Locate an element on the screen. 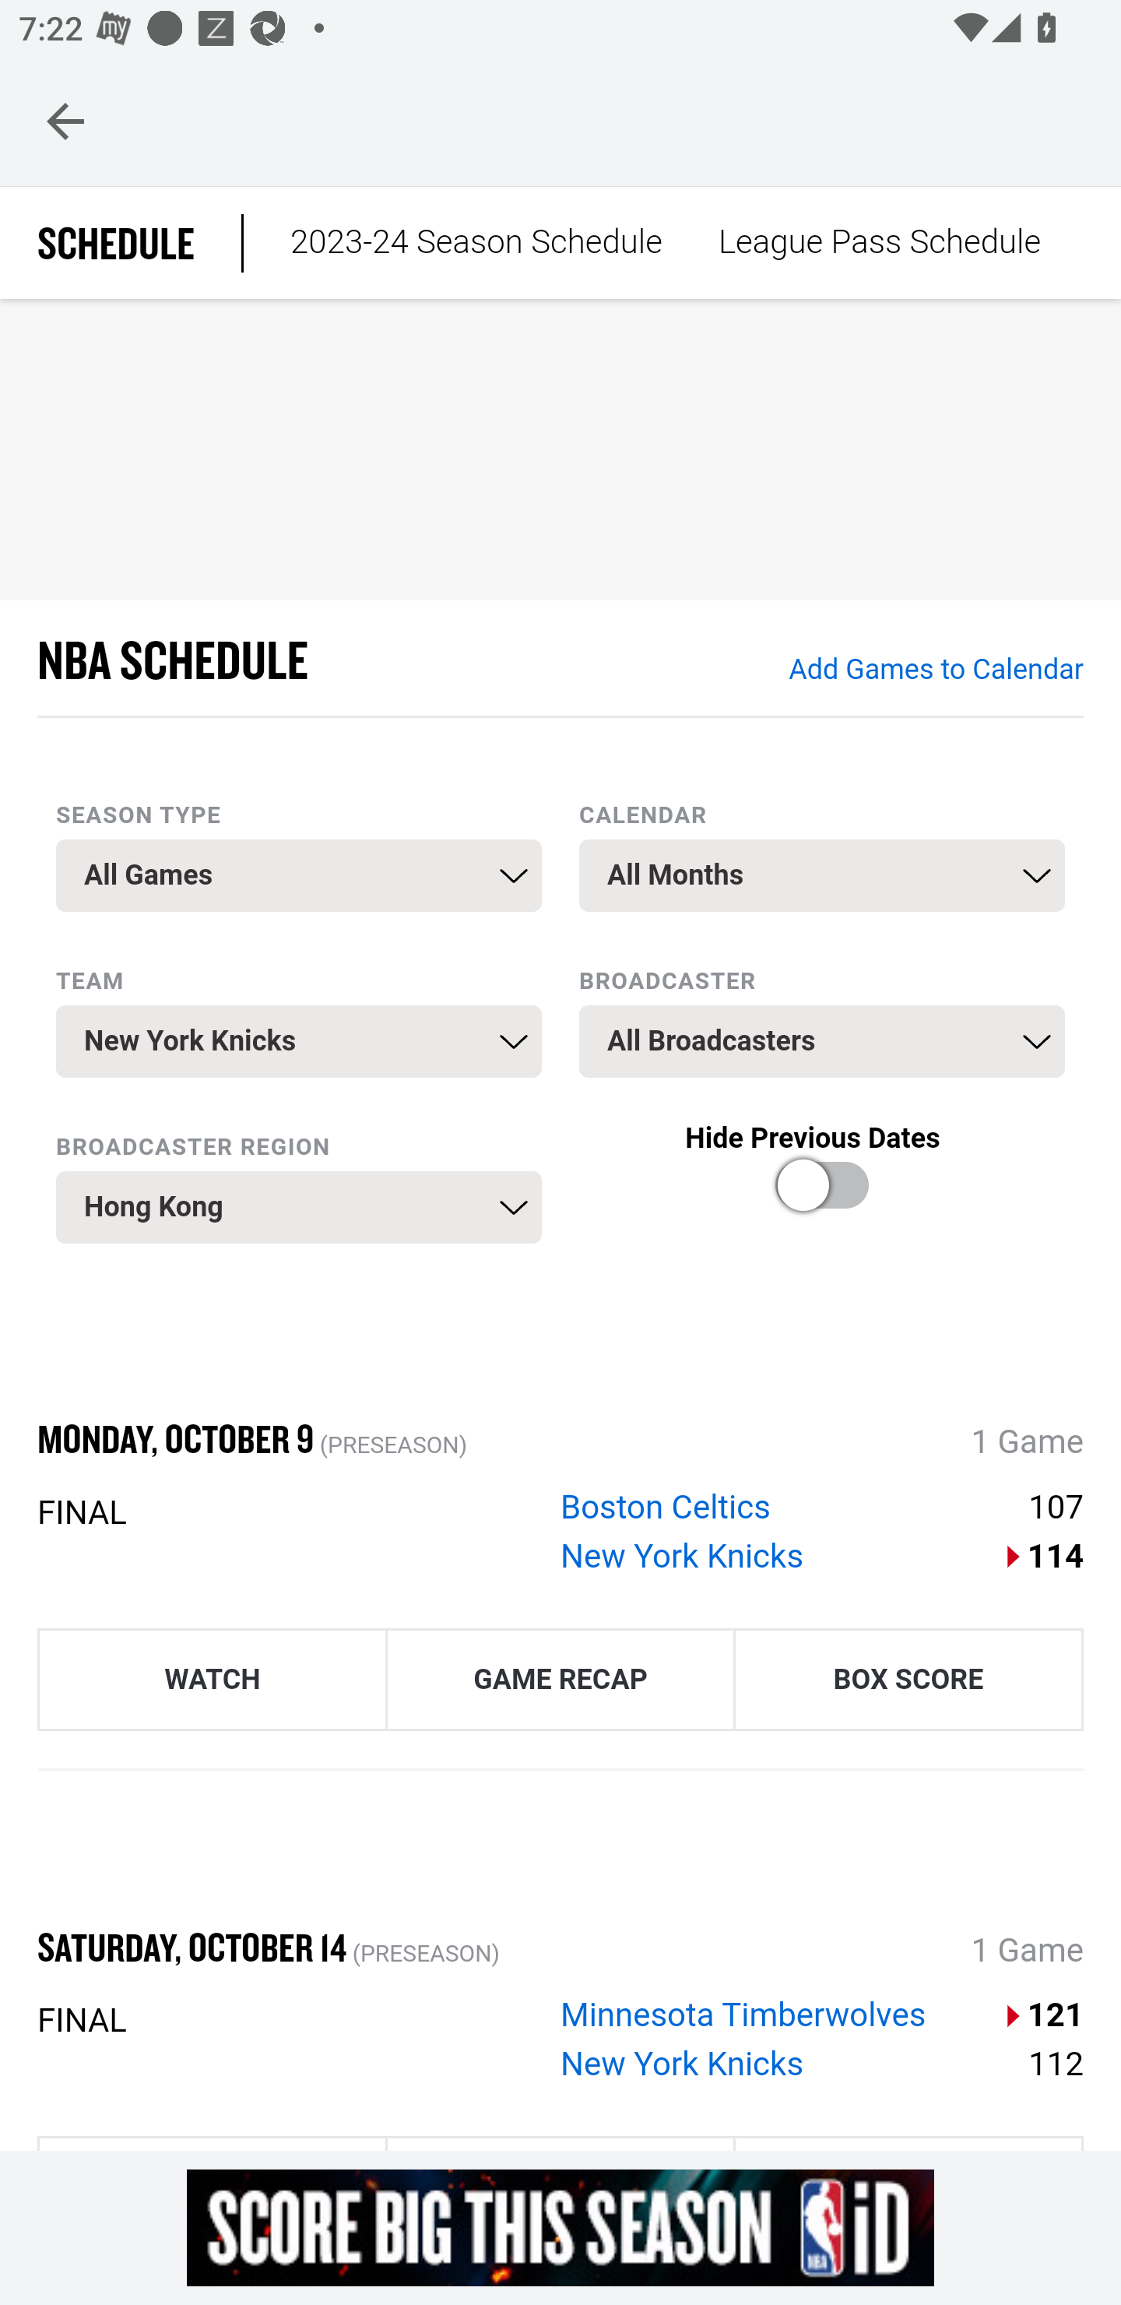 This screenshot has width=1121, height=2305. Hong Kong is located at coordinates (299, 1207).